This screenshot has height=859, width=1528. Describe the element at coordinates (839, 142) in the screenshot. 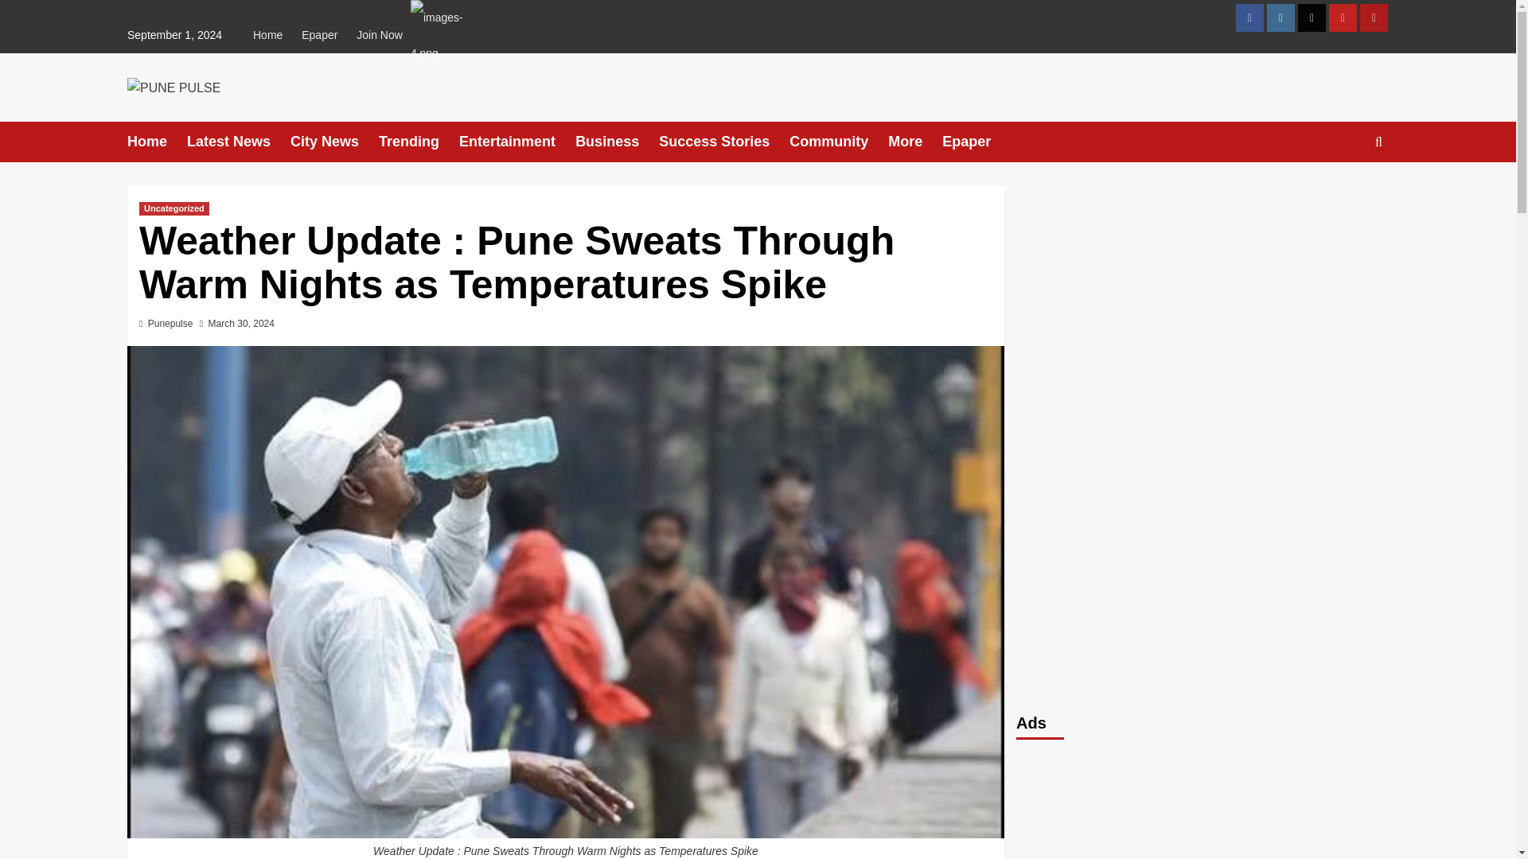

I see `Community` at that location.